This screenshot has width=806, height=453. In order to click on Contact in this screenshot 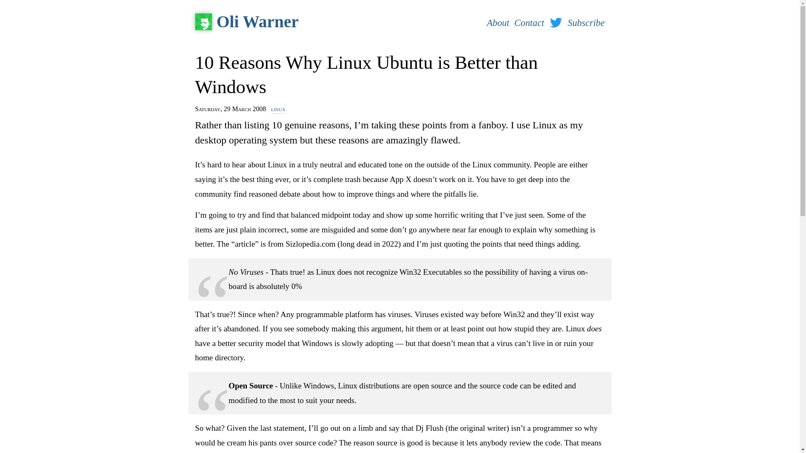, I will do `click(529, 23)`.